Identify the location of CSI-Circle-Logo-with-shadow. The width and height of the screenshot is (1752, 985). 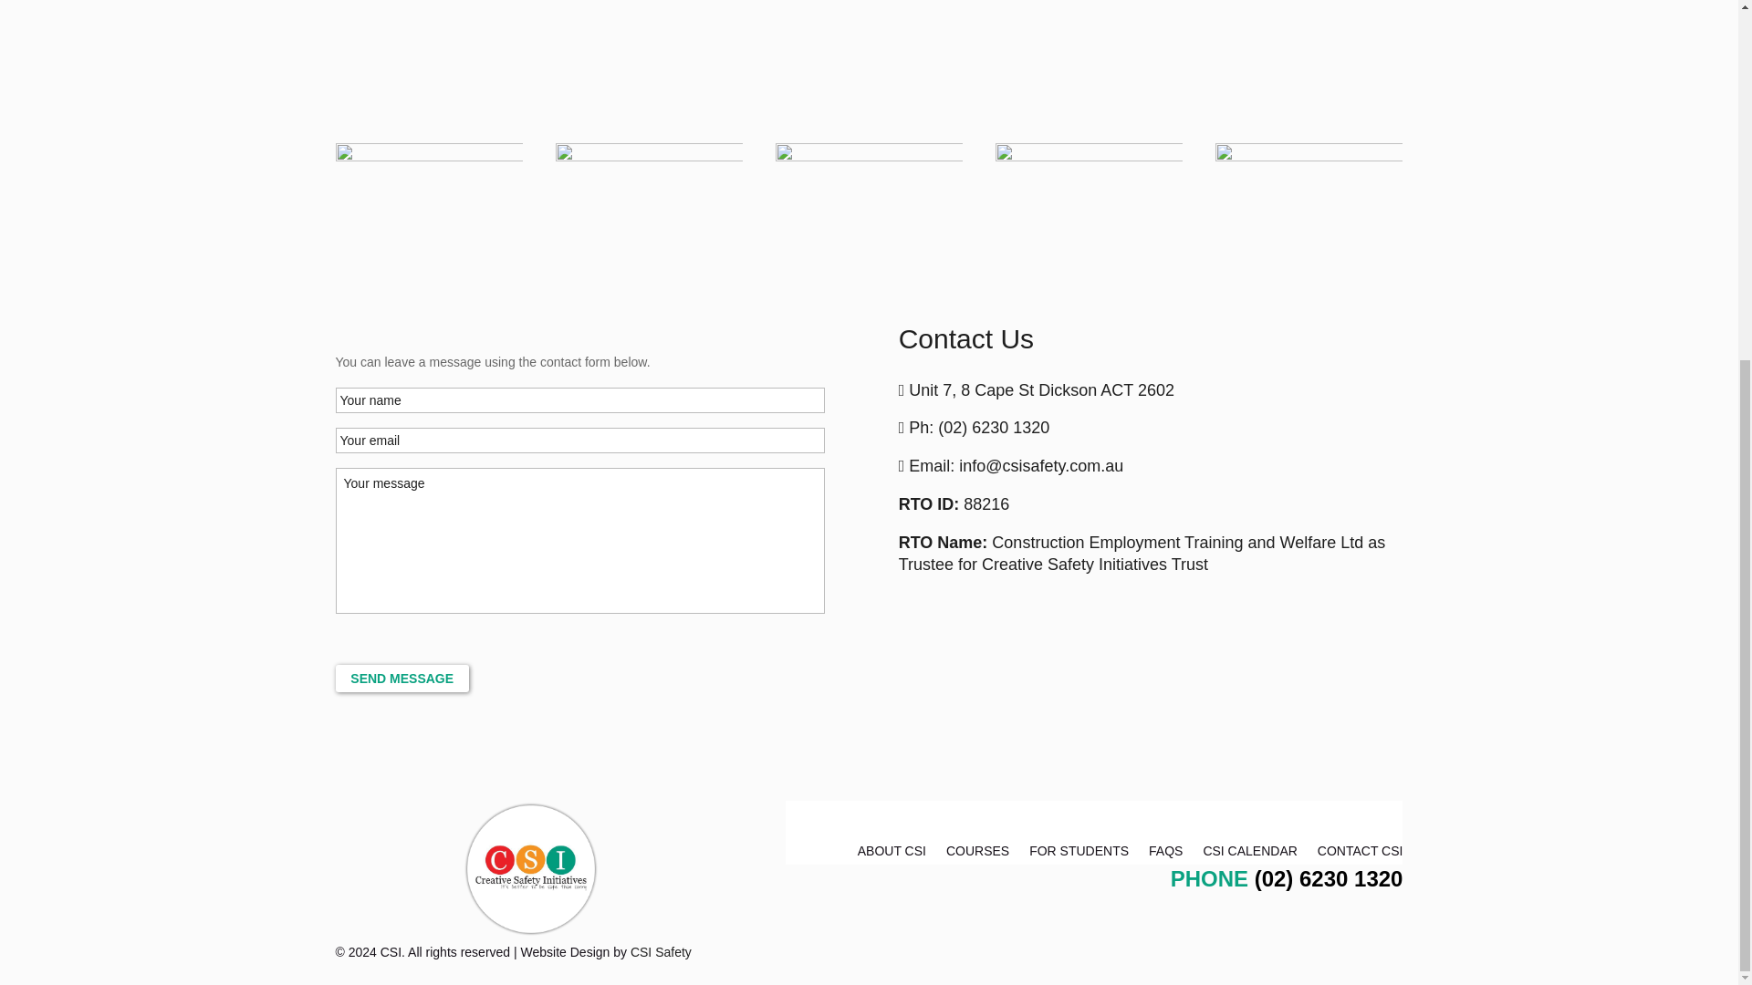
(530, 869).